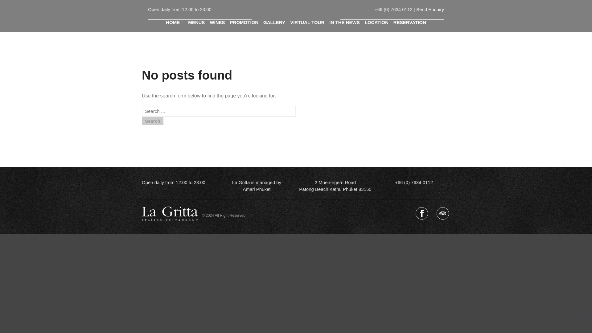  What do you see at coordinates (217, 22) in the screenshot?
I see `WINES` at bounding box center [217, 22].